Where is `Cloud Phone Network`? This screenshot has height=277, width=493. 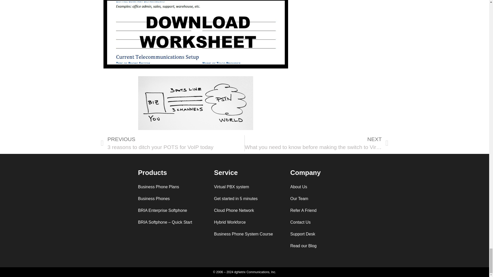 Cloud Phone Network is located at coordinates (244, 210).